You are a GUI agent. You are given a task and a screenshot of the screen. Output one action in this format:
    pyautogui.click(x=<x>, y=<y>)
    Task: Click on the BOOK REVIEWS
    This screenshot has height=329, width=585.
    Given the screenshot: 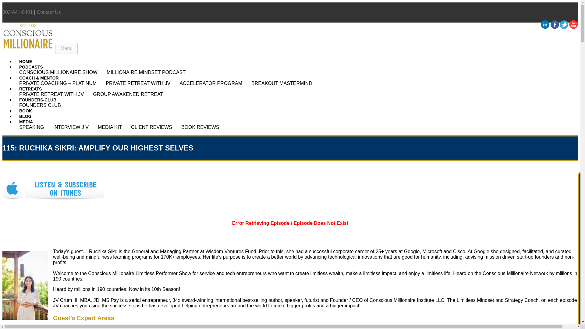 What is the action you would take?
    pyautogui.click(x=200, y=127)
    